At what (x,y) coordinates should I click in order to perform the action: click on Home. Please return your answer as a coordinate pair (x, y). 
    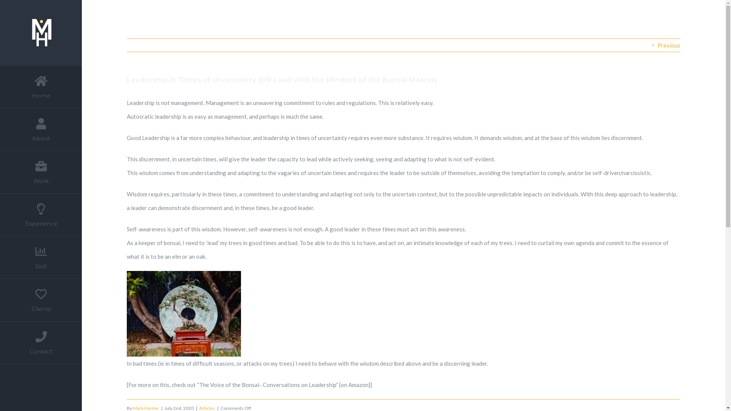
    Looking at the image, I should click on (41, 87).